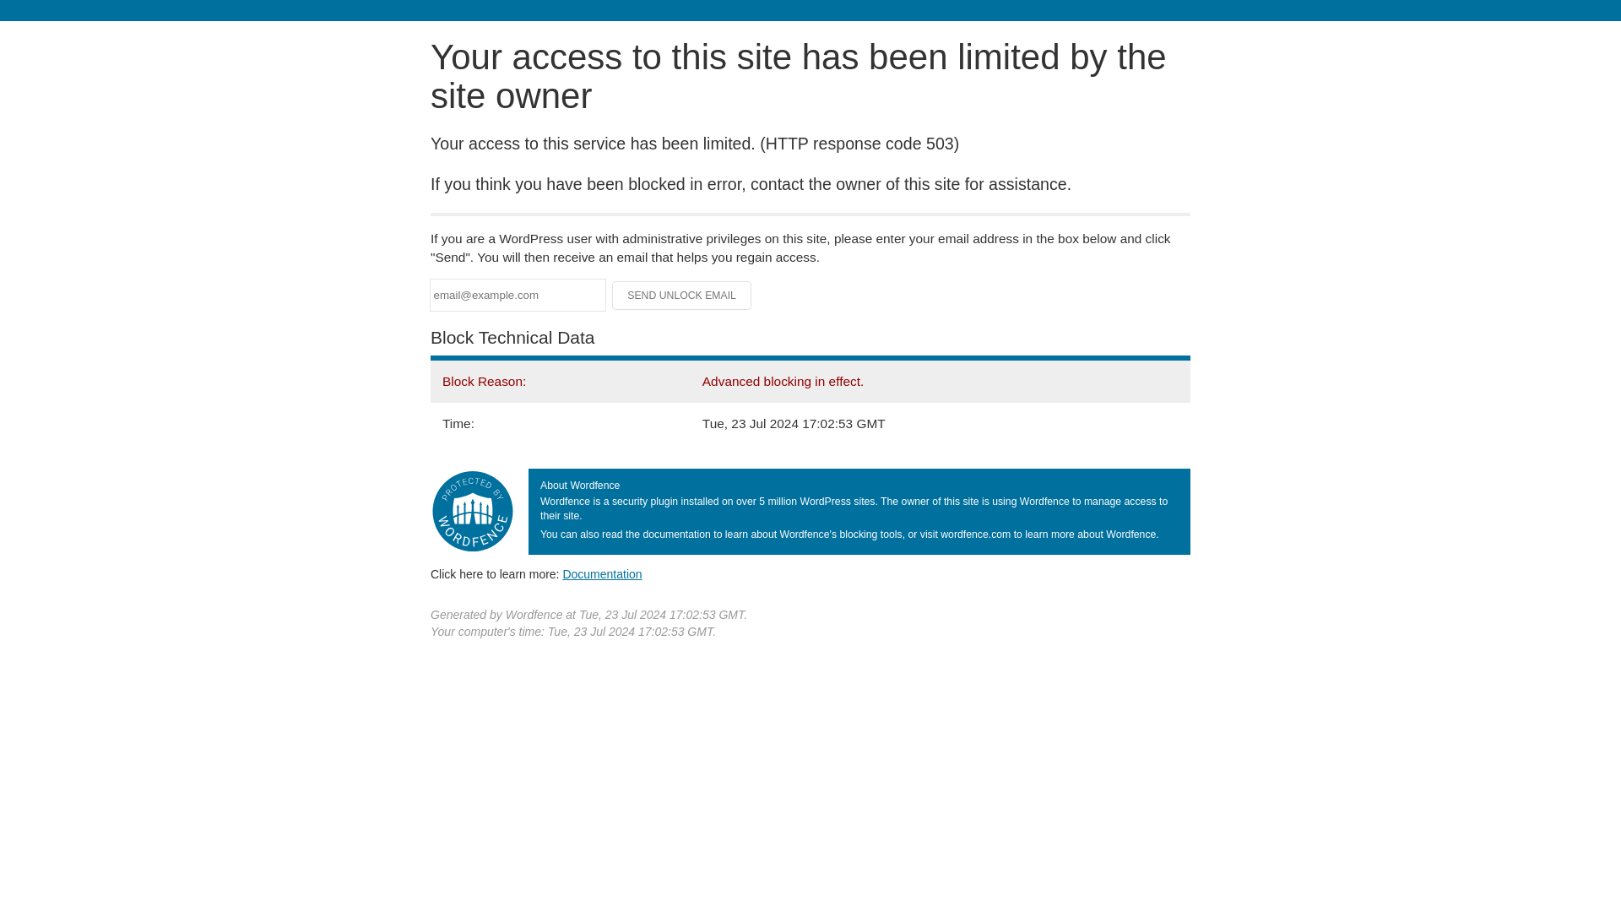  I want to click on Send Unlock Email, so click(682, 296).